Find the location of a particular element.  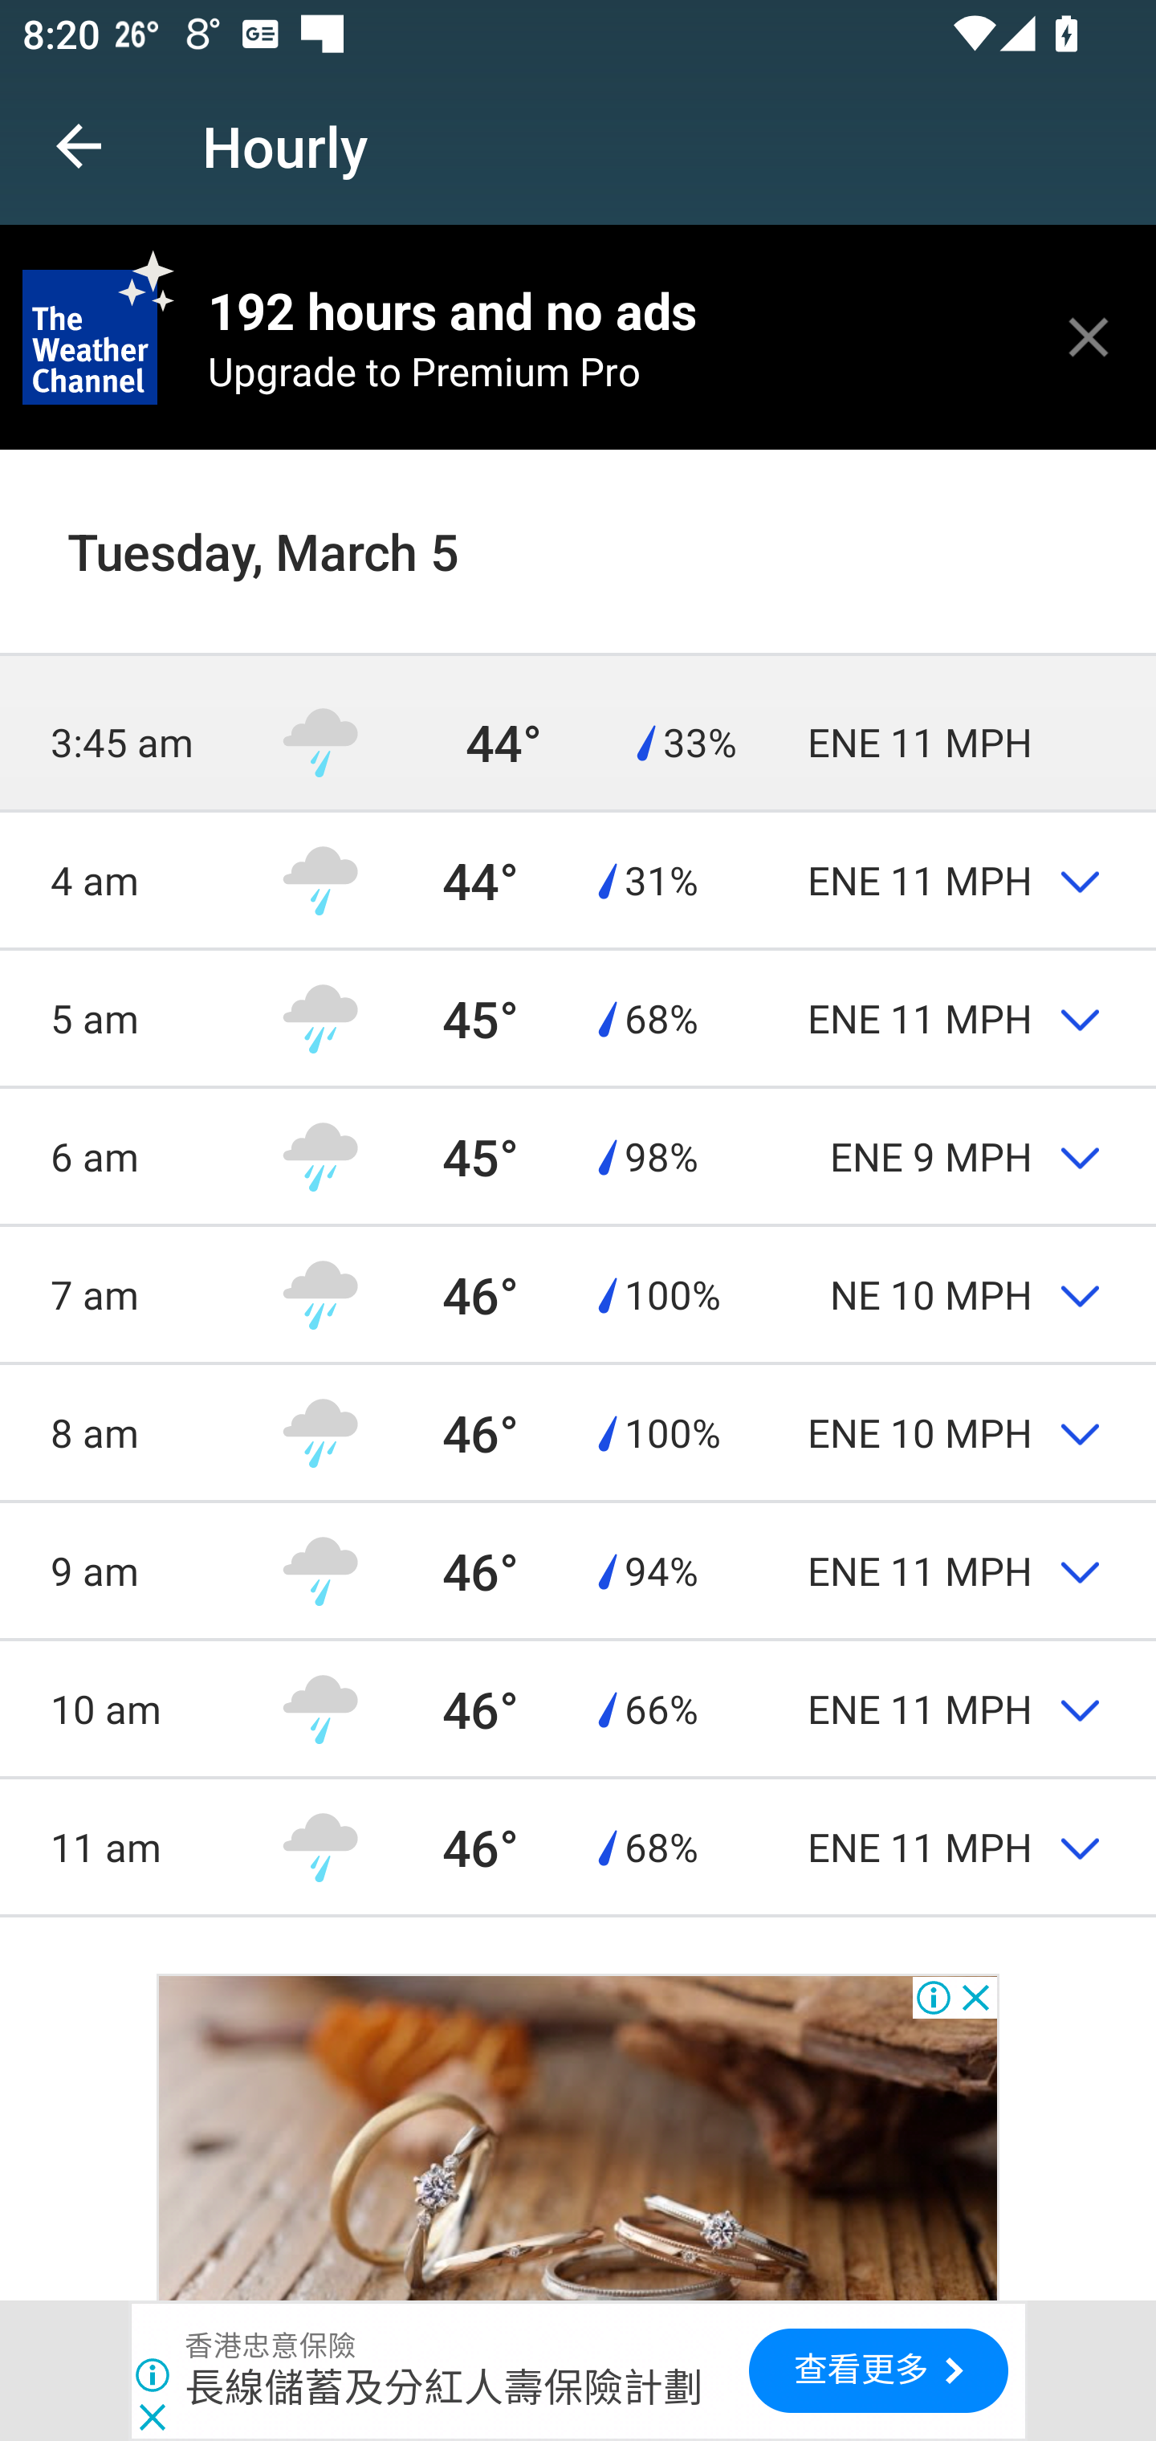

4 am 44° 31% ENE 11 MPH is located at coordinates (578, 880).